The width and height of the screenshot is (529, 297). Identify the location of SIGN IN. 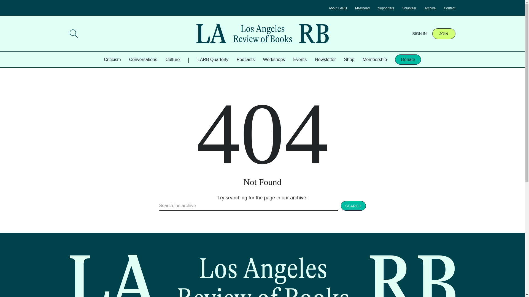
(419, 34).